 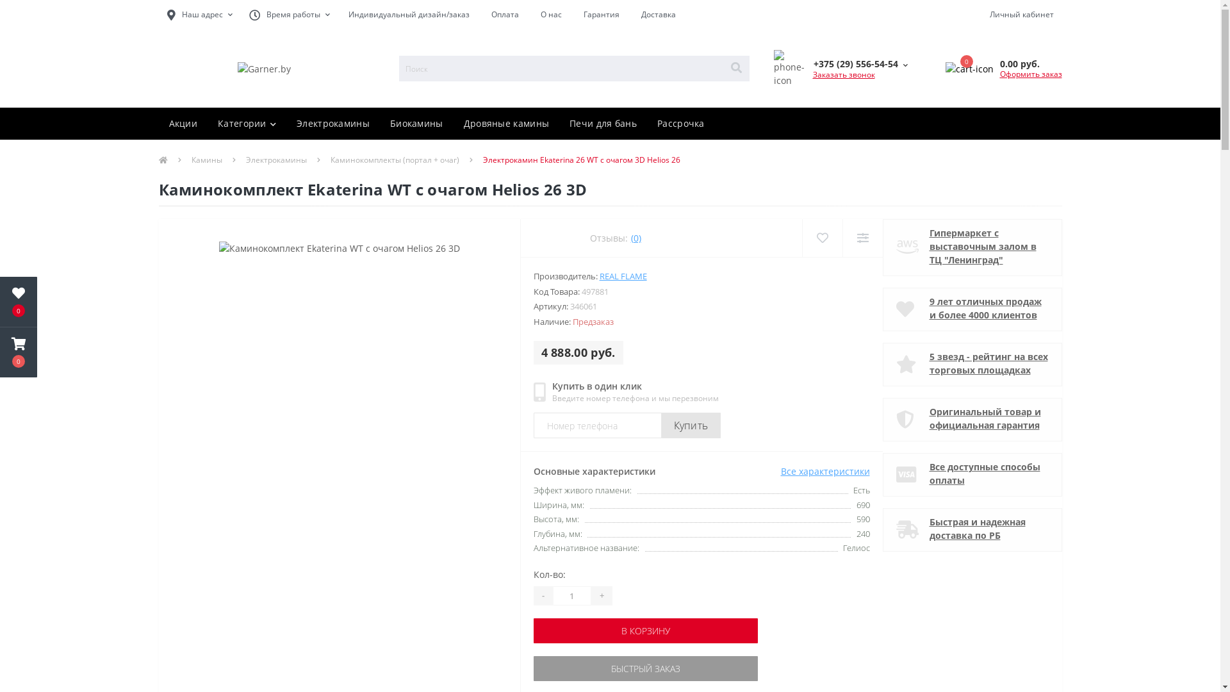 What do you see at coordinates (623, 276) in the screenshot?
I see `REAL FLAME` at bounding box center [623, 276].